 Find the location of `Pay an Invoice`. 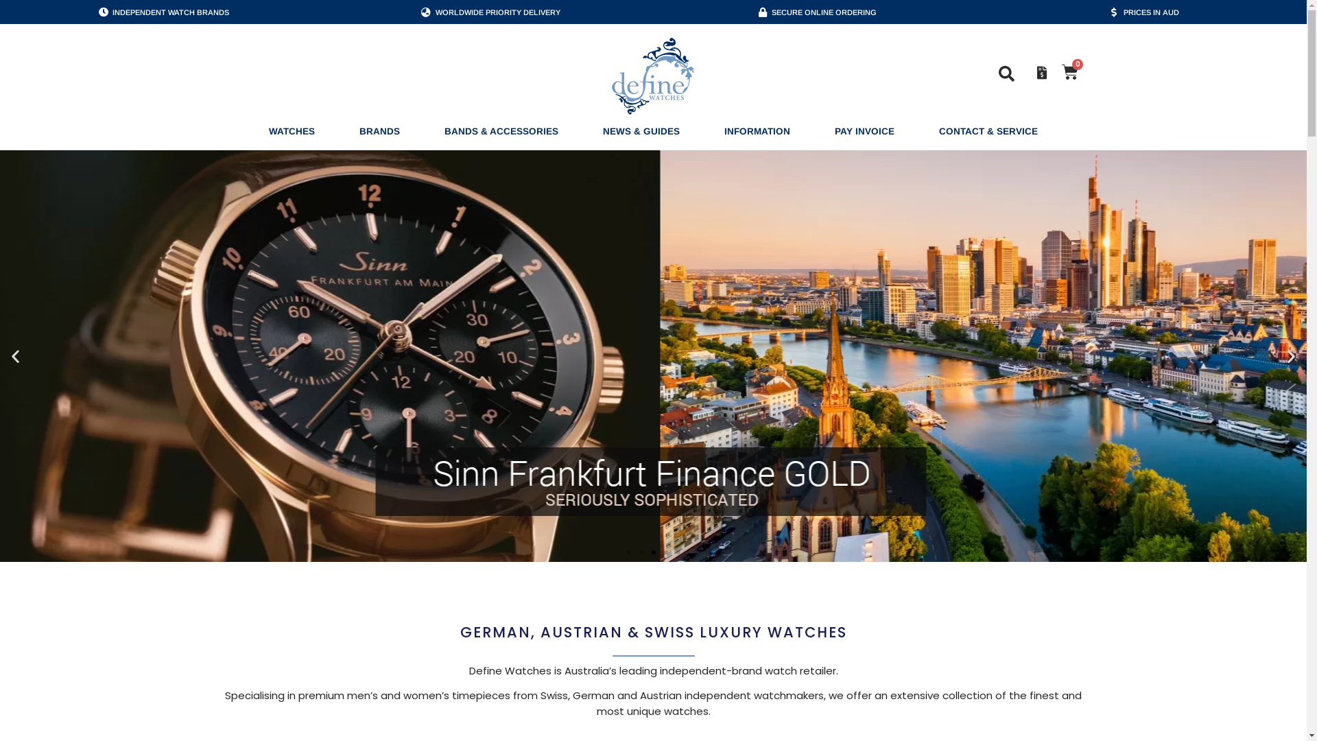

Pay an Invoice is located at coordinates (1041, 73).